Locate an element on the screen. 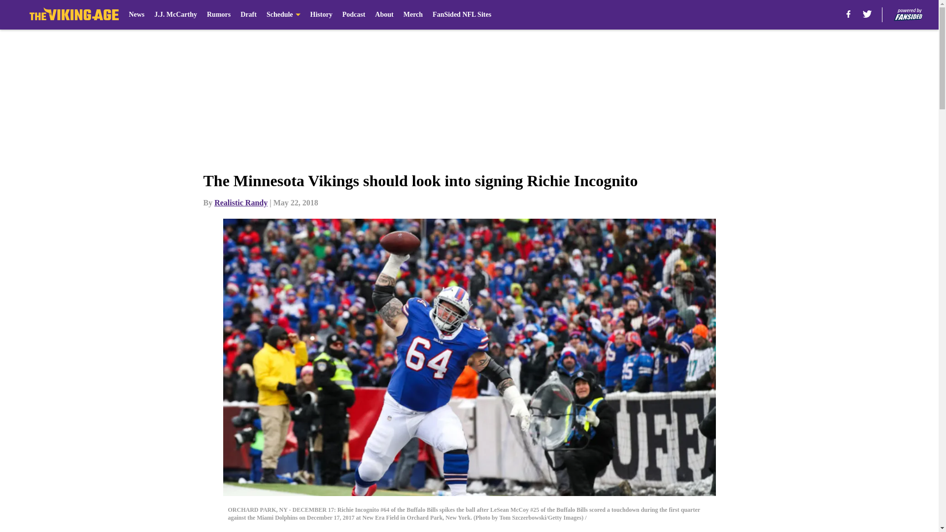 The width and height of the screenshot is (946, 532). News is located at coordinates (136, 15).